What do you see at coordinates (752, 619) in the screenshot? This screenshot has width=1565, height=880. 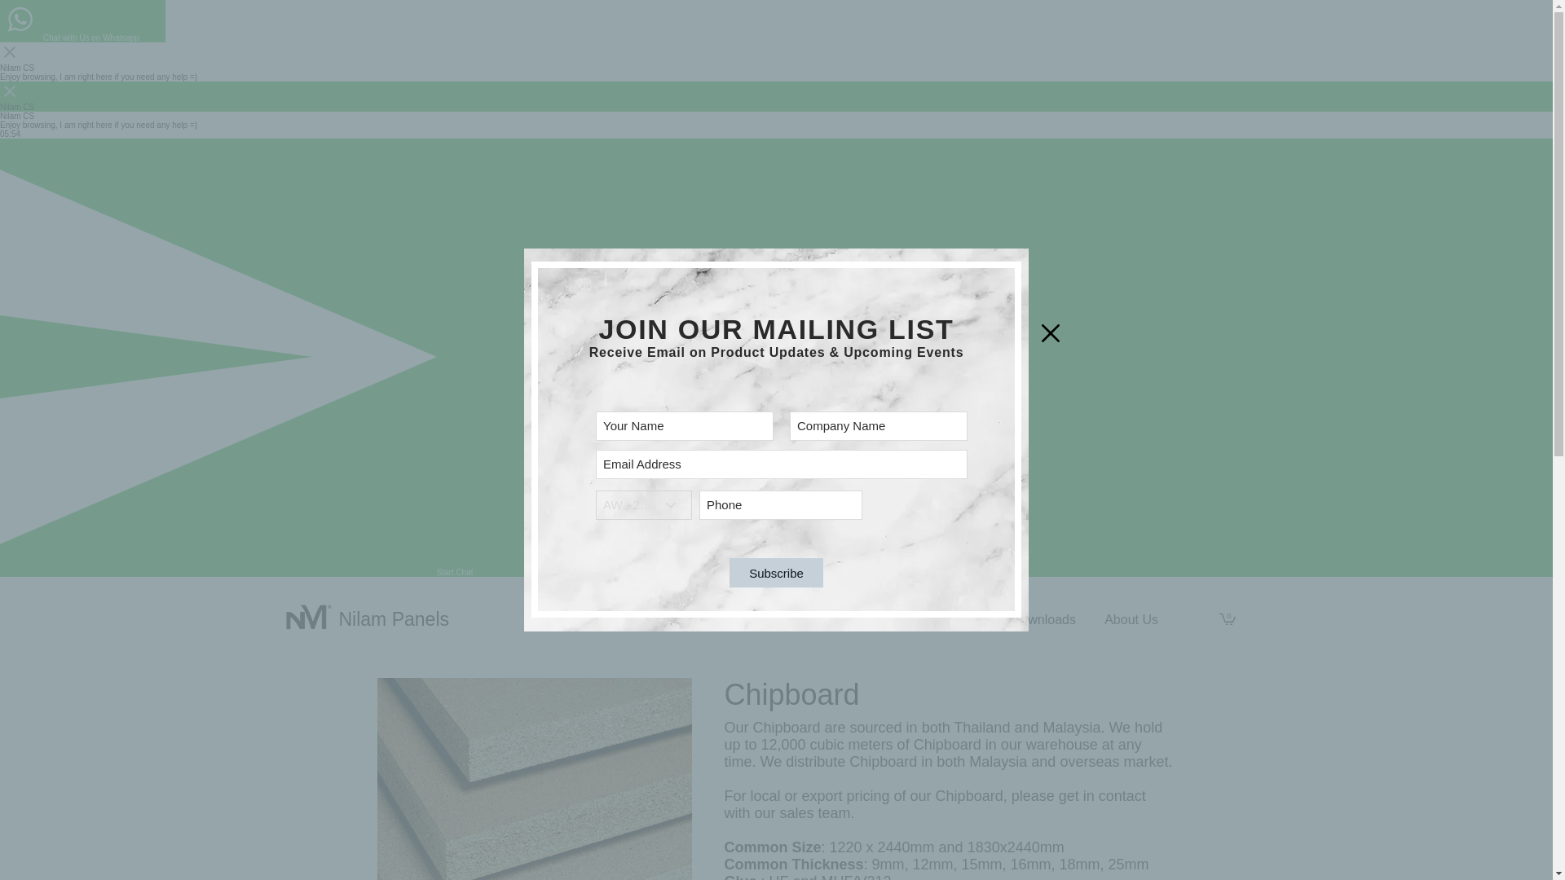 I see `Colour Collection` at bounding box center [752, 619].